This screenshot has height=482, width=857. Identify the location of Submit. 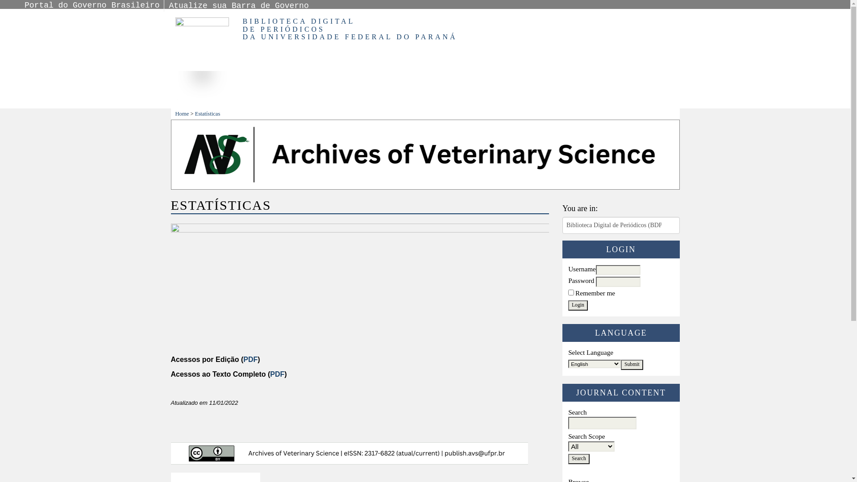
(632, 365).